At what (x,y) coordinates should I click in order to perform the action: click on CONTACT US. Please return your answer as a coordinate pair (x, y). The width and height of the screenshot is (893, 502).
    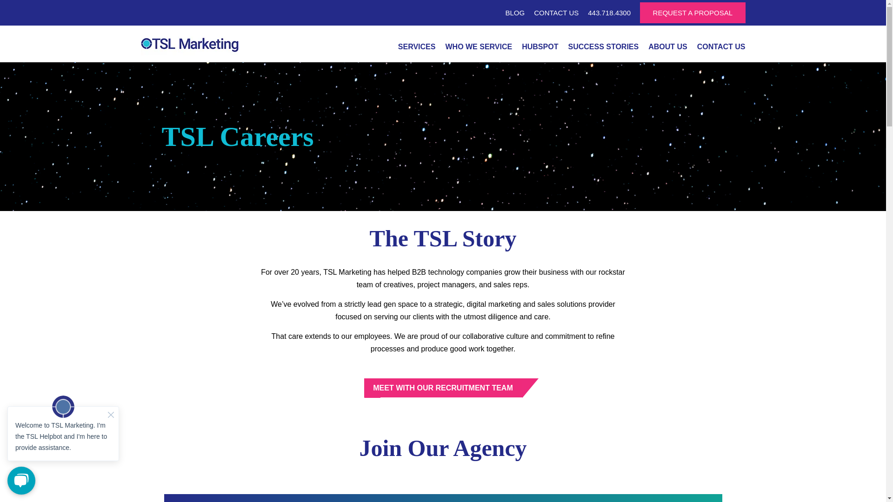
    Looking at the image, I should click on (720, 49).